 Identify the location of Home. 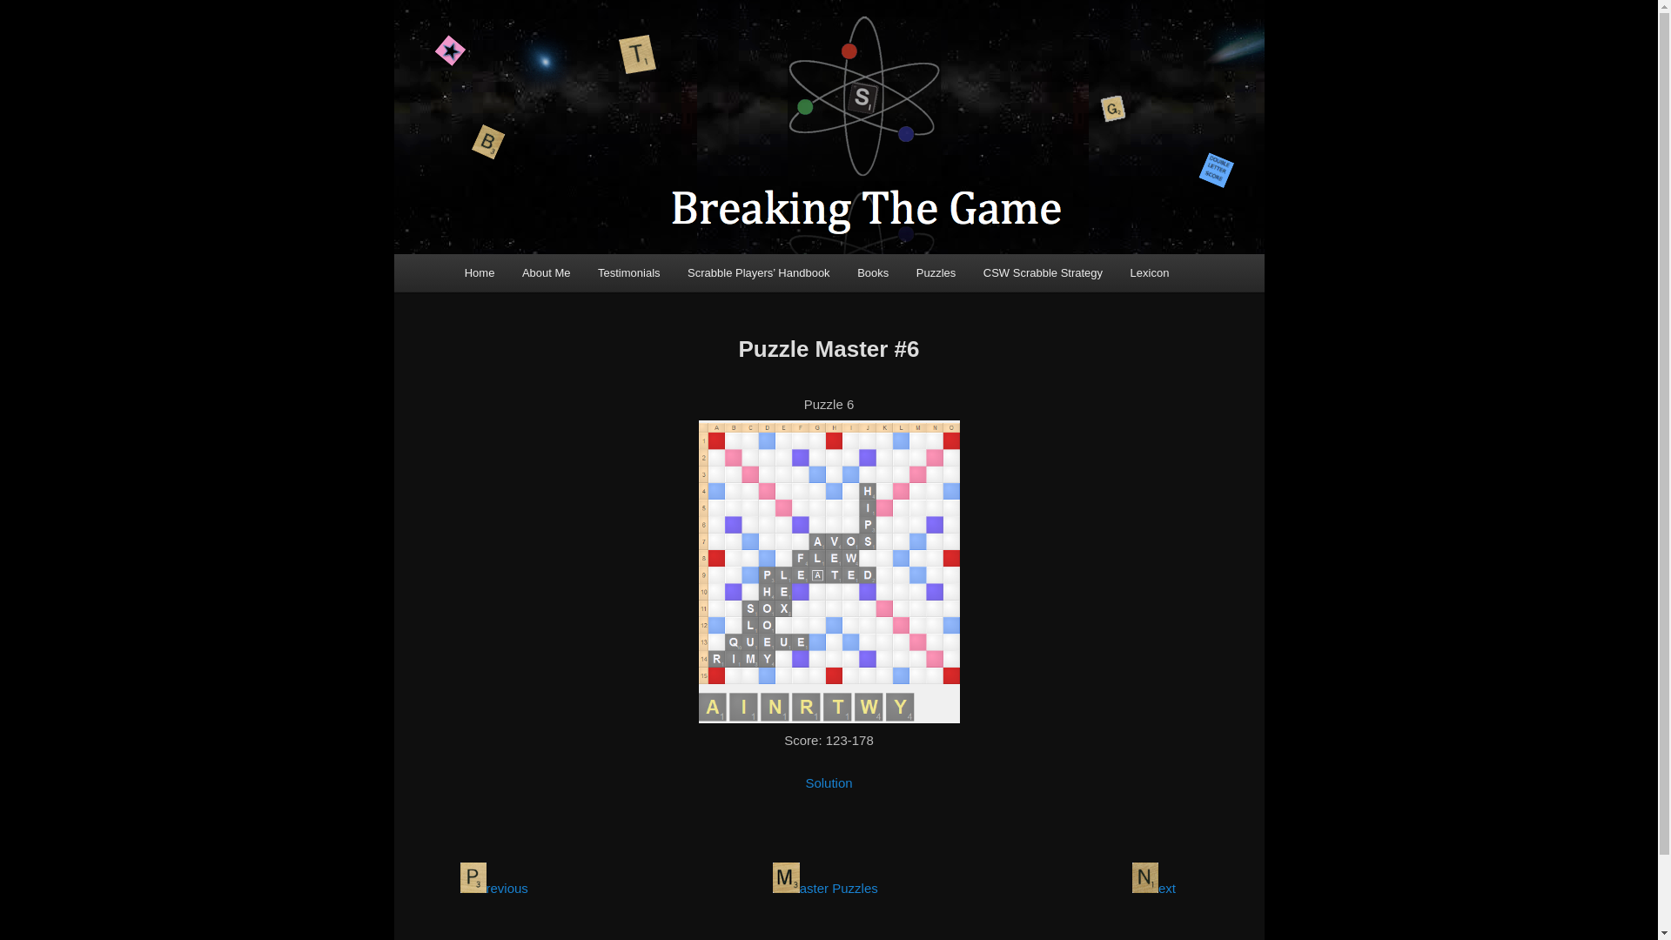
(479, 272).